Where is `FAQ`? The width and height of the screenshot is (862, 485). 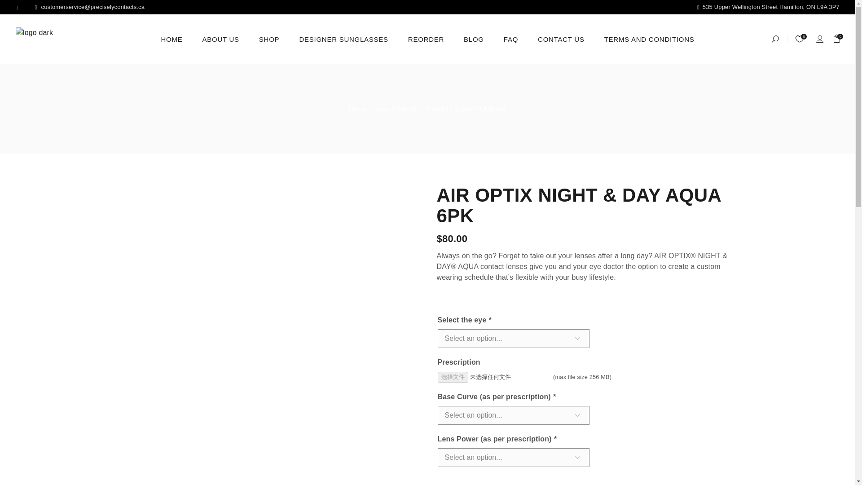
FAQ is located at coordinates (510, 39).